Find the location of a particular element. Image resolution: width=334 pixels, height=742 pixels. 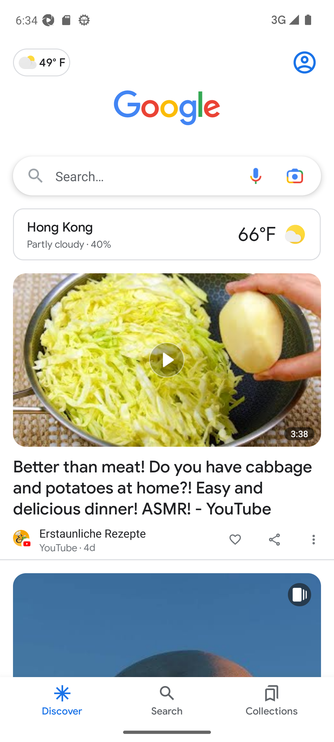

Cloudy 49° F is located at coordinates (41, 62).